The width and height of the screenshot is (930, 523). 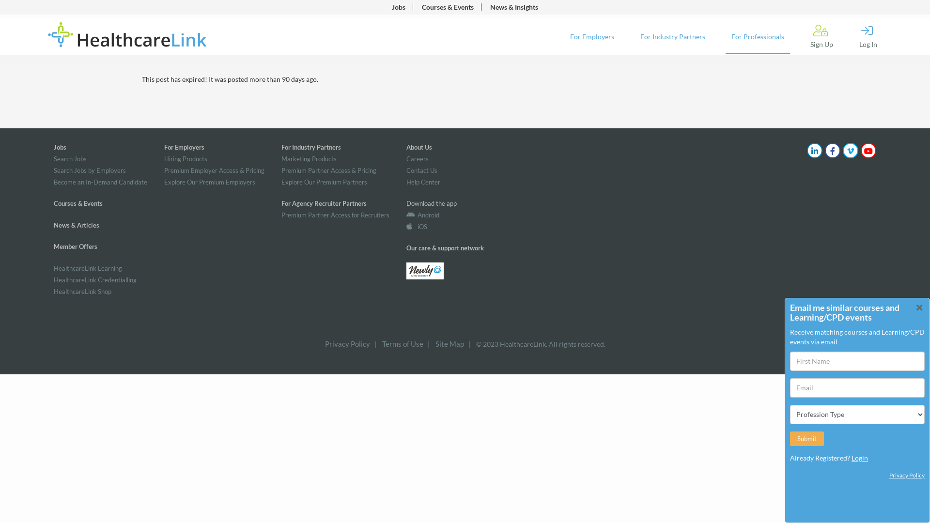 I want to click on Search Jobs by Employers, so click(x=90, y=170).